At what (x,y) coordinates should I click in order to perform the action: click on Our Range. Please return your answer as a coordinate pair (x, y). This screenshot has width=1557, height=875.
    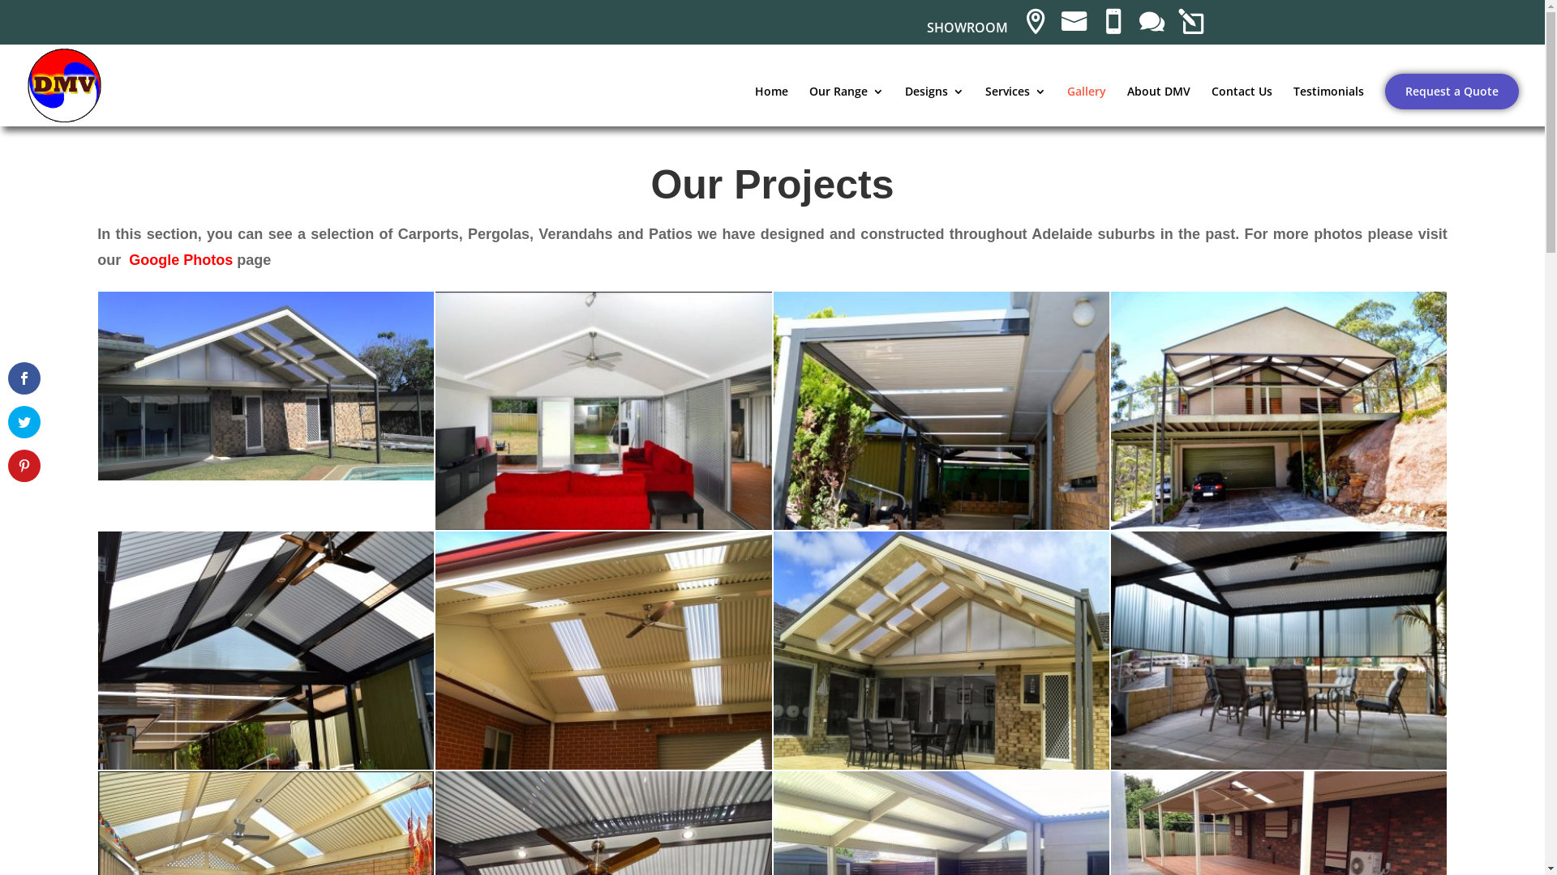
    Looking at the image, I should click on (847, 105).